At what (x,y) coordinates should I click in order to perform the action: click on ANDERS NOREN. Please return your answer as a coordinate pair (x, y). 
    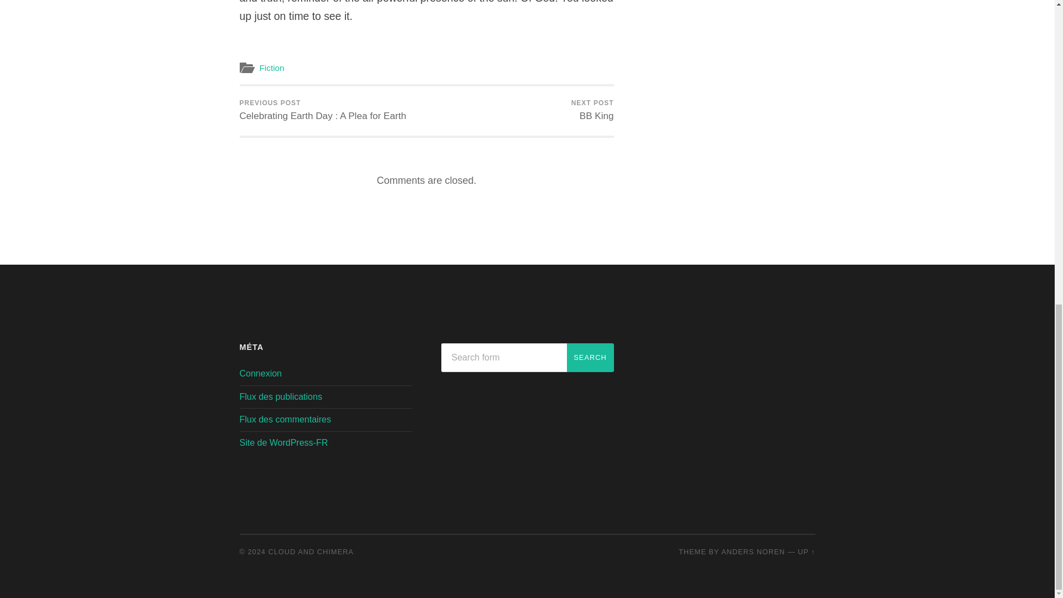
    Looking at the image, I should click on (753, 551).